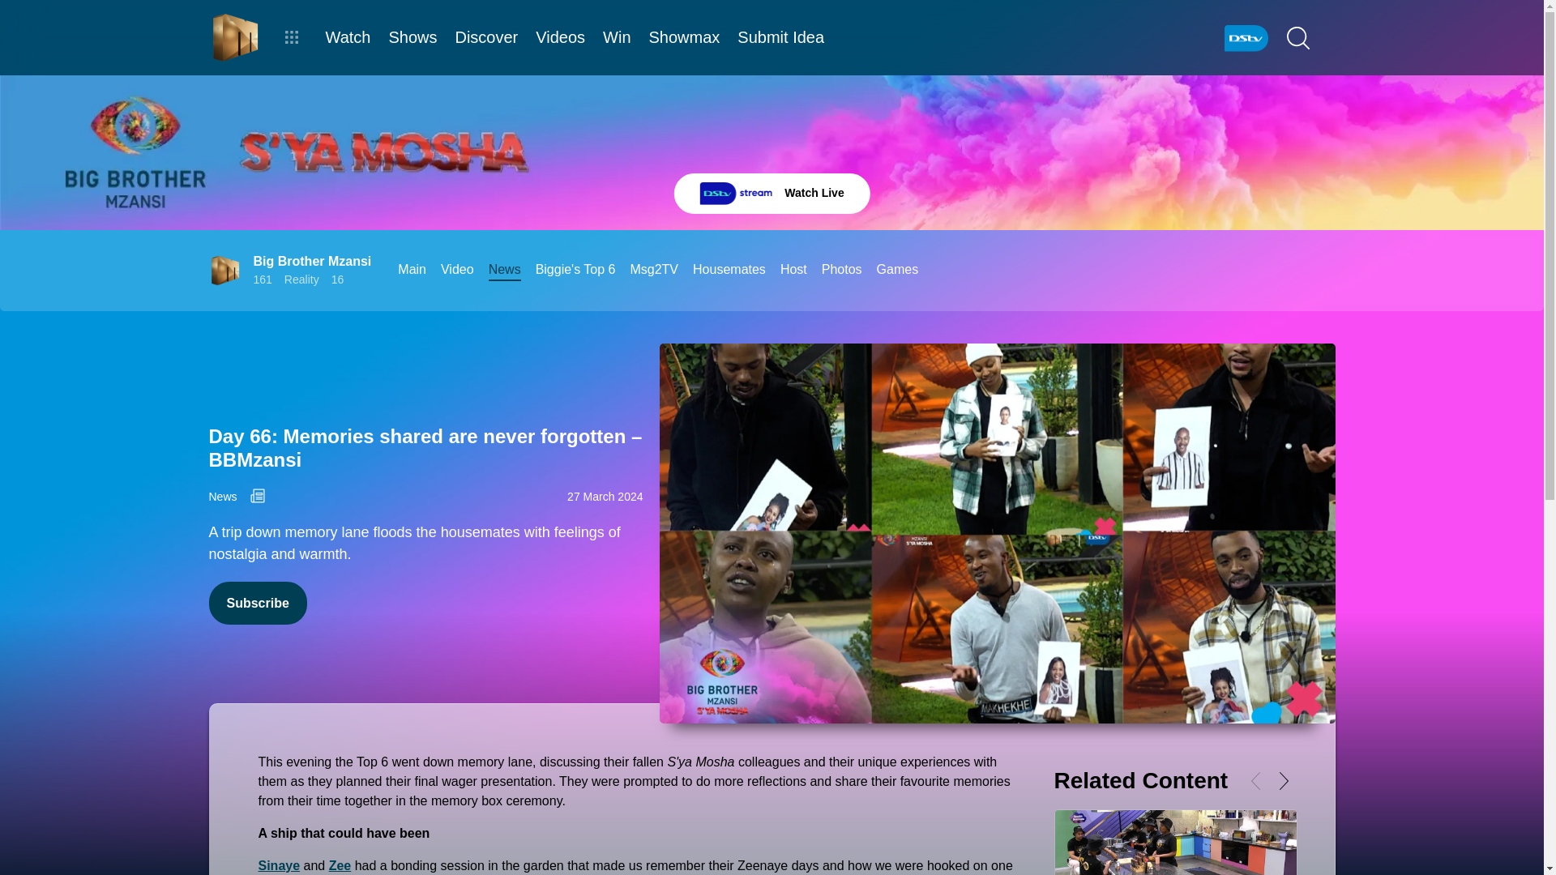 This screenshot has width=1556, height=875. What do you see at coordinates (841, 269) in the screenshot?
I see `Photos` at bounding box center [841, 269].